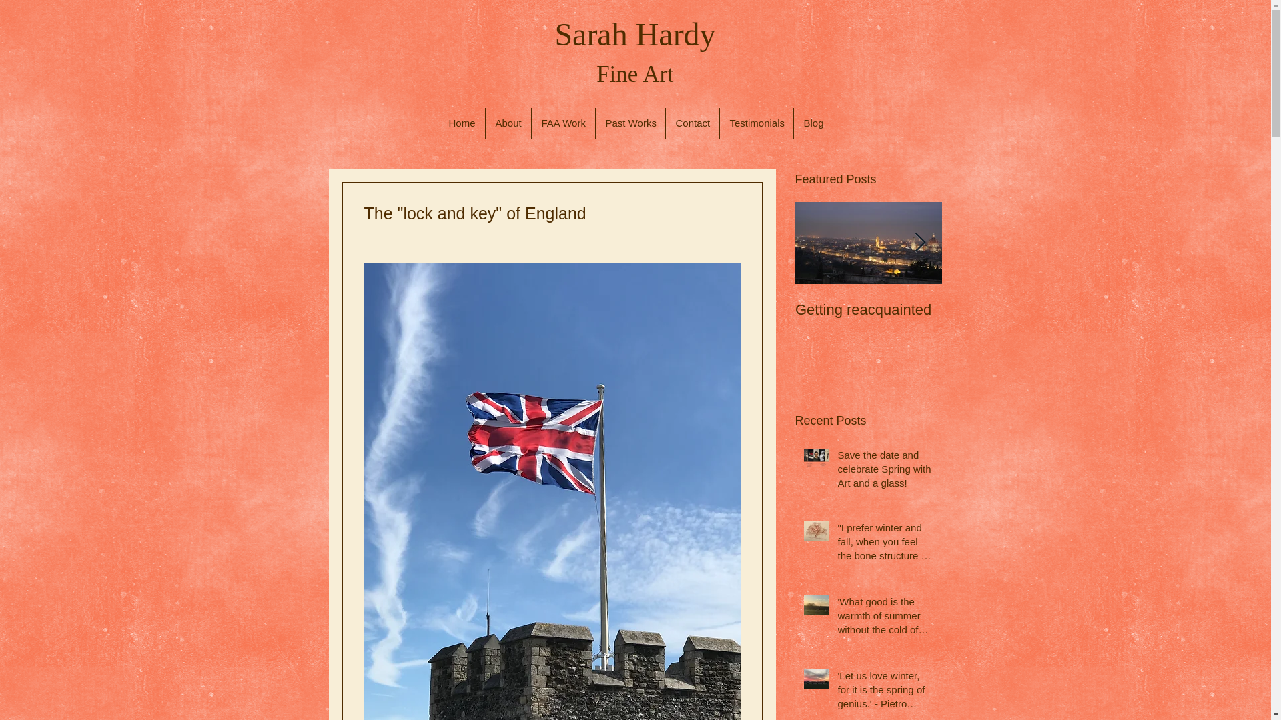 The height and width of the screenshot is (720, 1281). I want to click on Getting reacquainted, so click(869, 310).